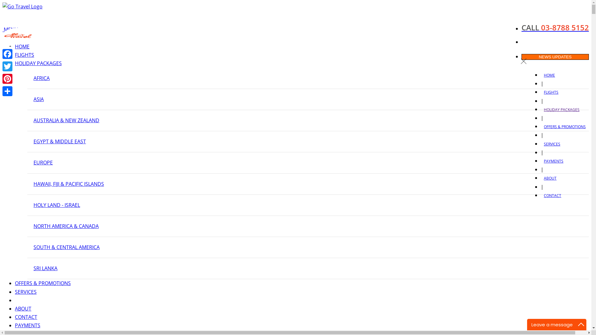  What do you see at coordinates (554, 161) in the screenshot?
I see `PAYMENTS` at bounding box center [554, 161].